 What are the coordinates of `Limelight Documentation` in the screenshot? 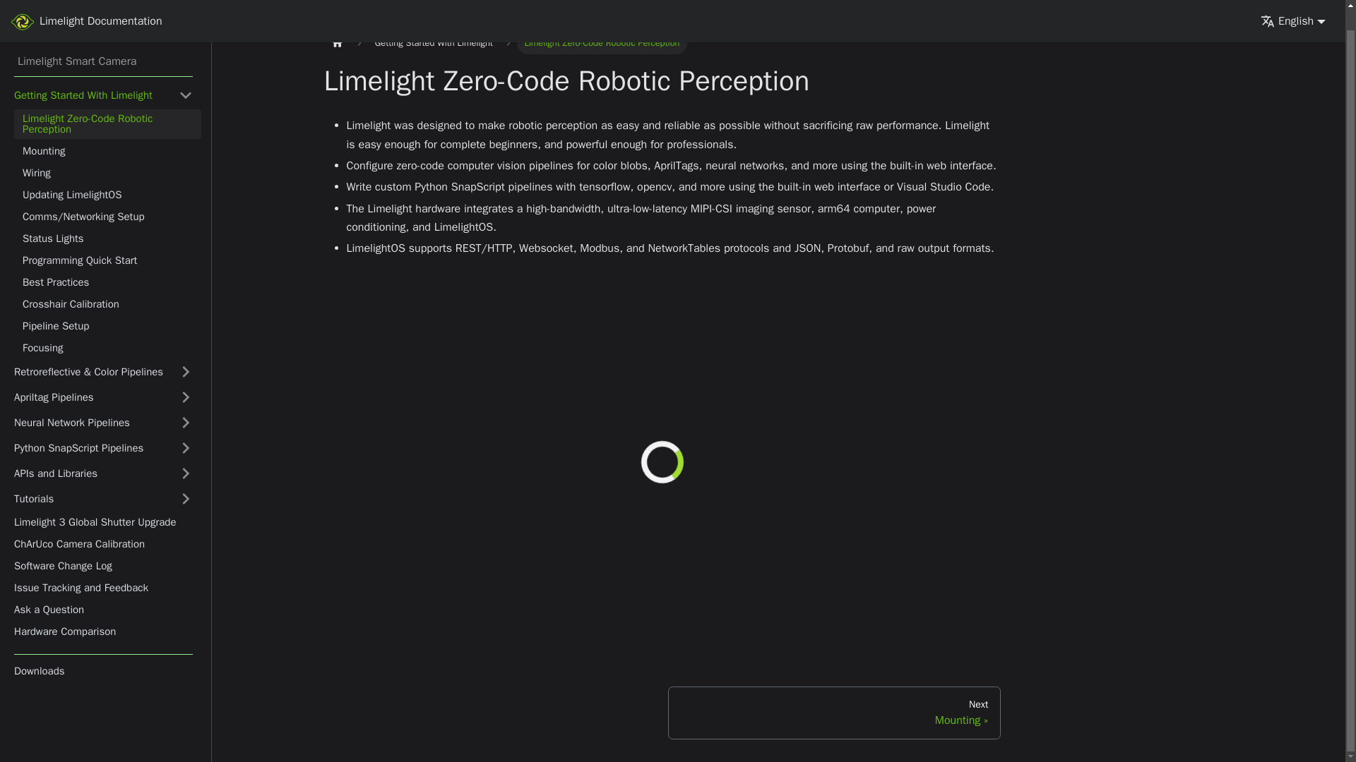 It's located at (86, 6).